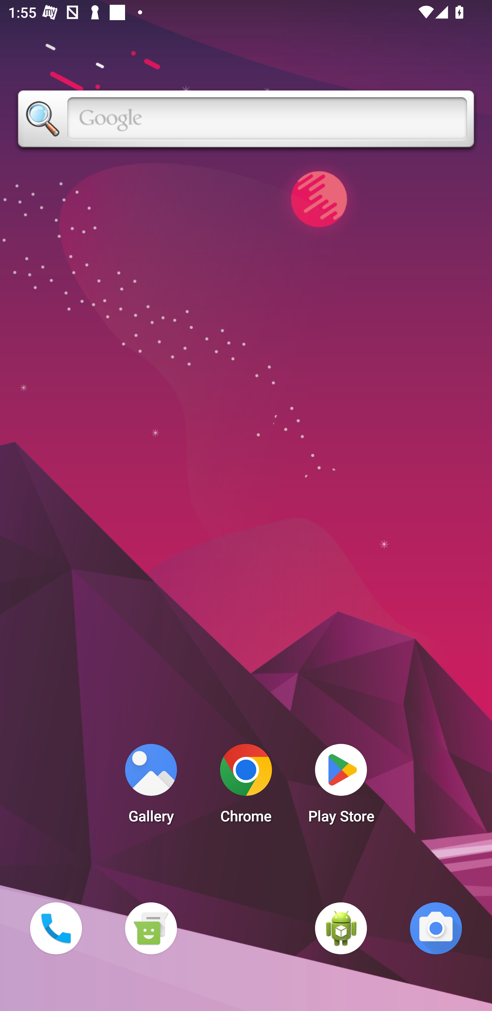 This screenshot has height=1011, width=492. What do you see at coordinates (56, 928) in the screenshot?
I see `Phone` at bounding box center [56, 928].